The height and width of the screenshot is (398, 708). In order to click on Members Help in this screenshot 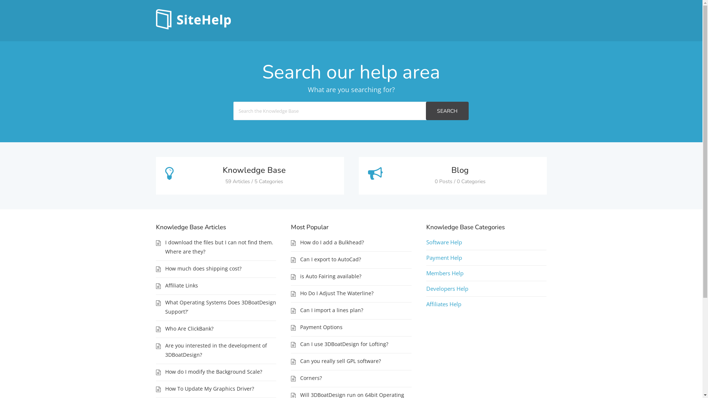, I will do `click(445, 273)`.